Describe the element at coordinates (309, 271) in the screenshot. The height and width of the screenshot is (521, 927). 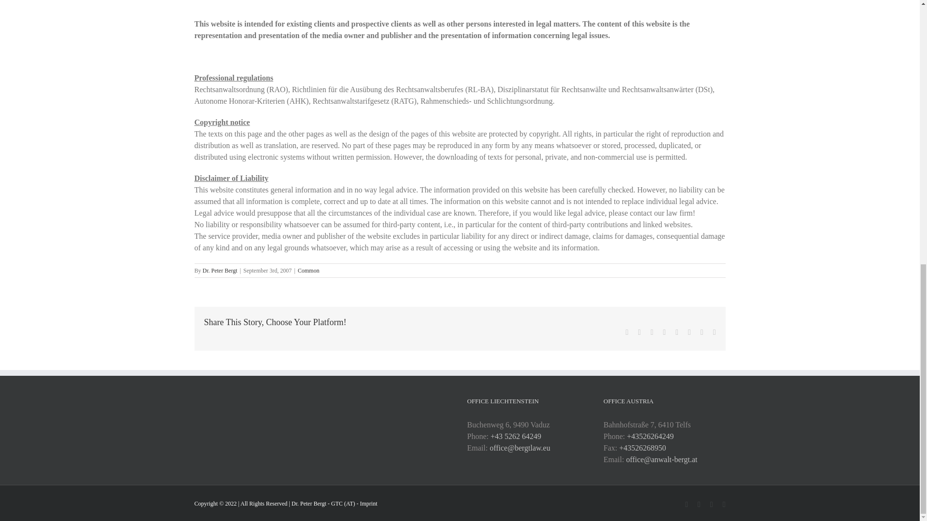
I see `Common` at that location.